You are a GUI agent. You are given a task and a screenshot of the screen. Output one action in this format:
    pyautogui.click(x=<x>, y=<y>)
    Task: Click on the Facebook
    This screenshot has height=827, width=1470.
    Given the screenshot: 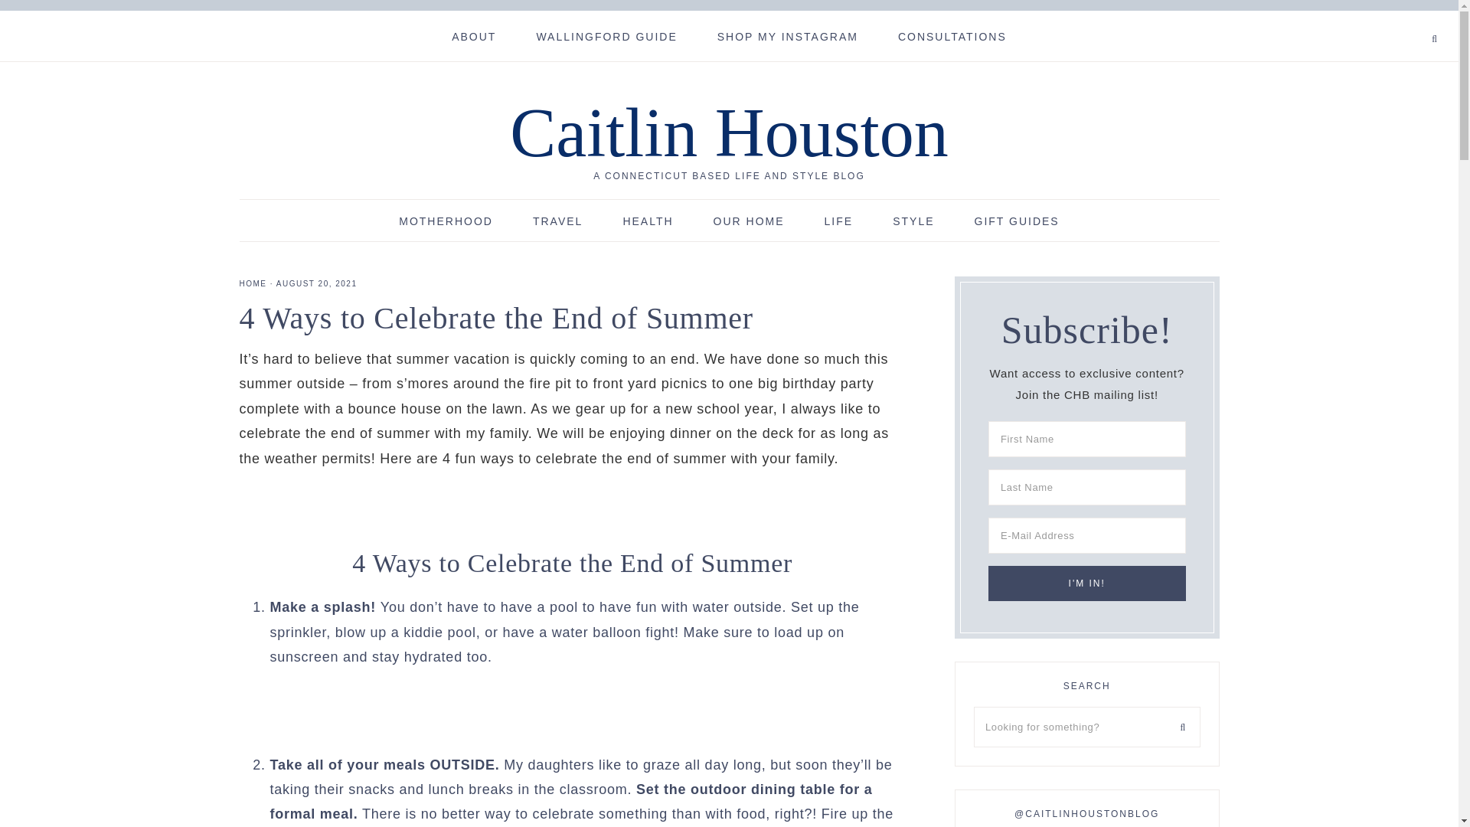 What is the action you would take?
    pyautogui.click(x=1389, y=18)
    